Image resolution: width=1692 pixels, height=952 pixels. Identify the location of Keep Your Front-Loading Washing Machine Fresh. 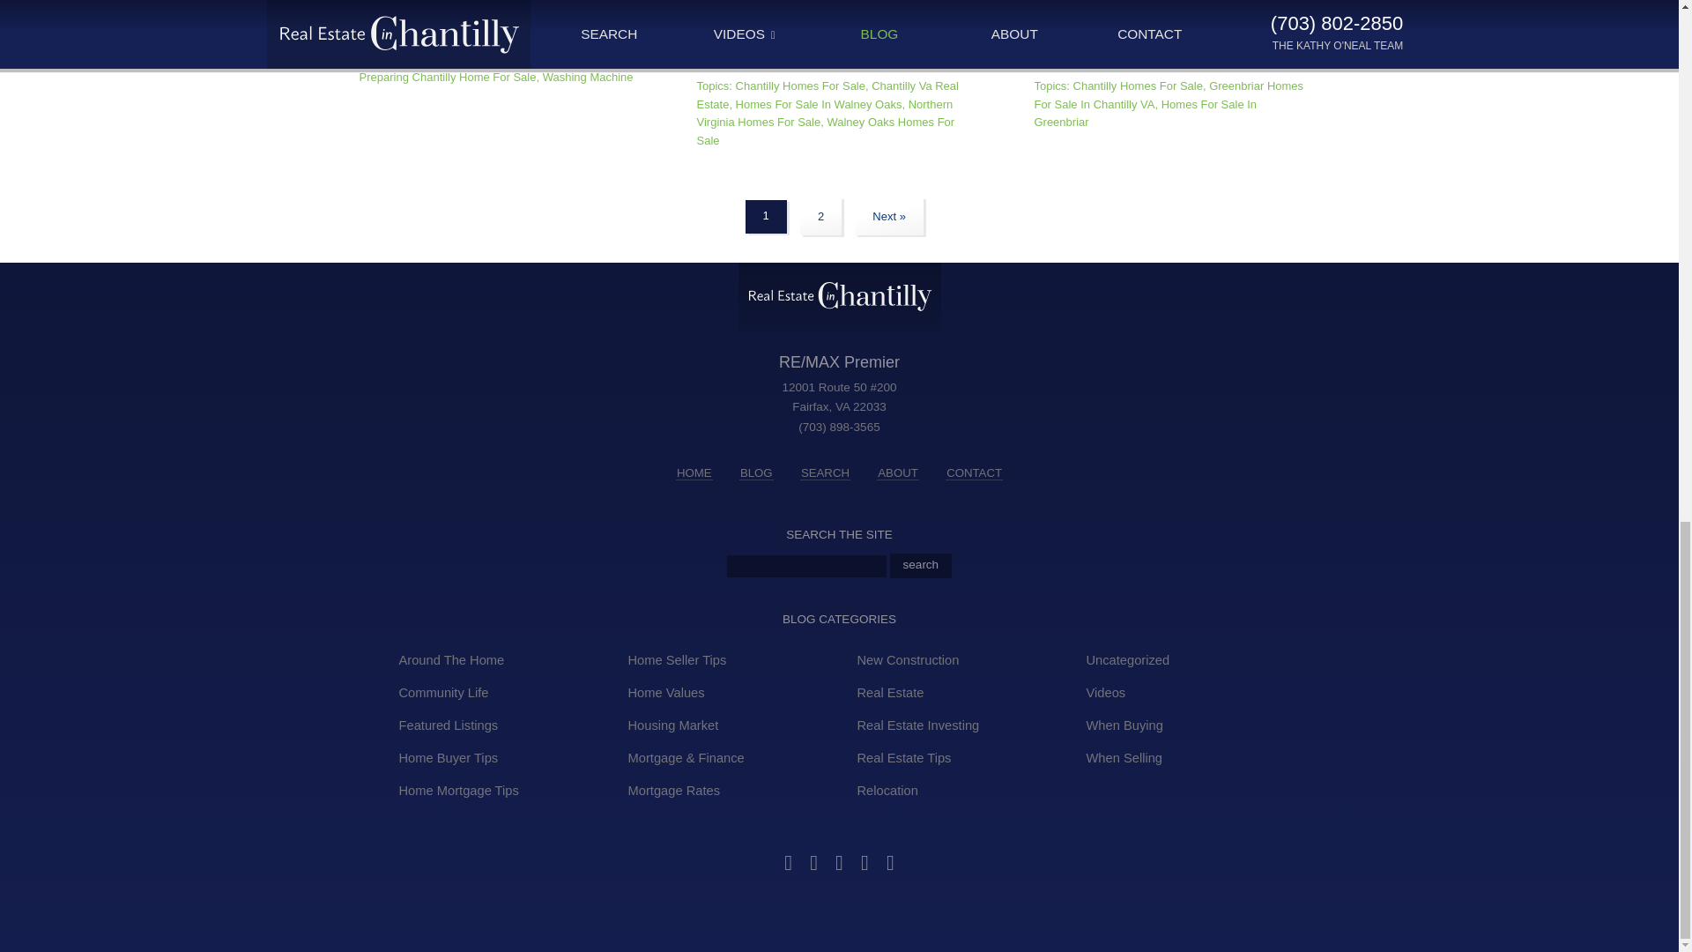
(423, 9).